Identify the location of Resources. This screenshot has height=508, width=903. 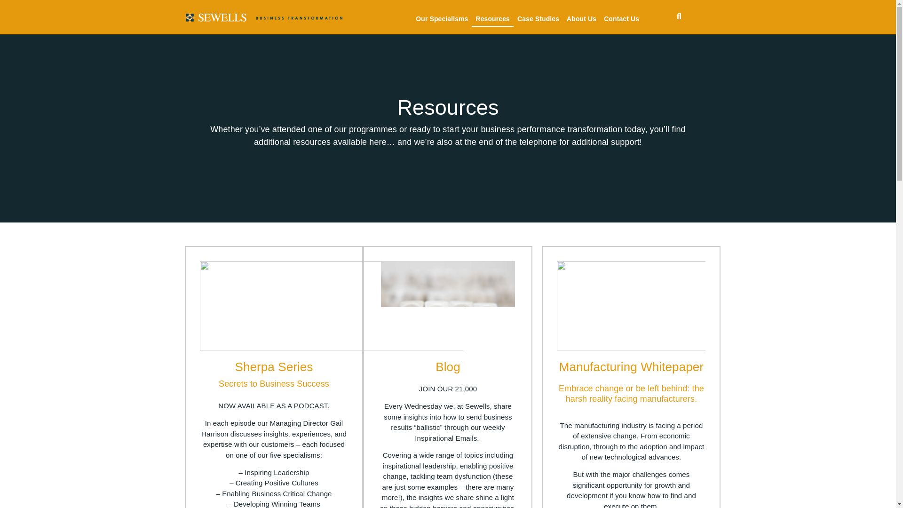
(492, 19).